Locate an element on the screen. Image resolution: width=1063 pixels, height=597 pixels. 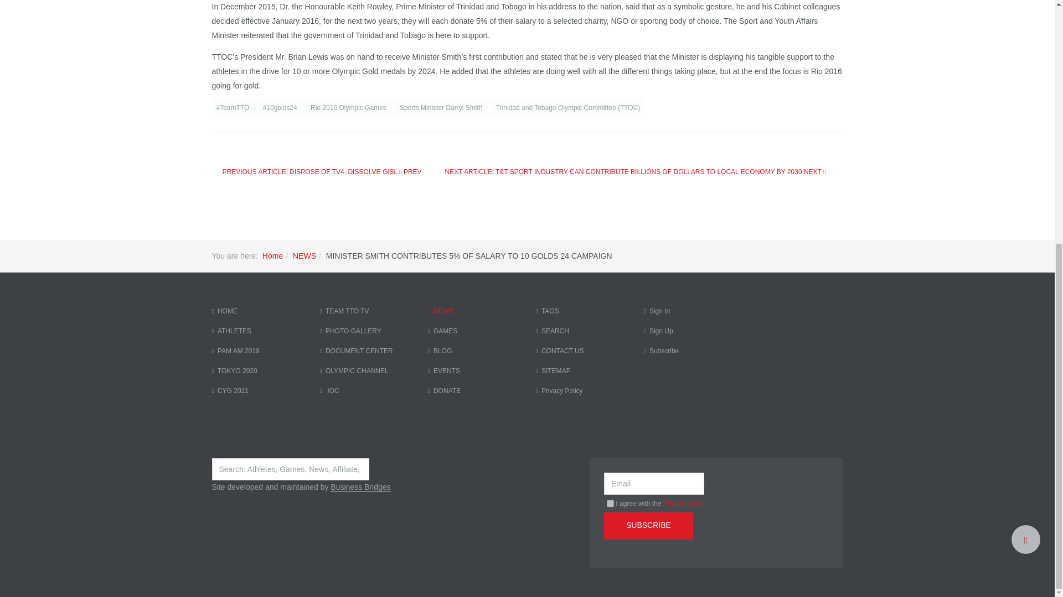
Back to Top is located at coordinates (1026, 131).